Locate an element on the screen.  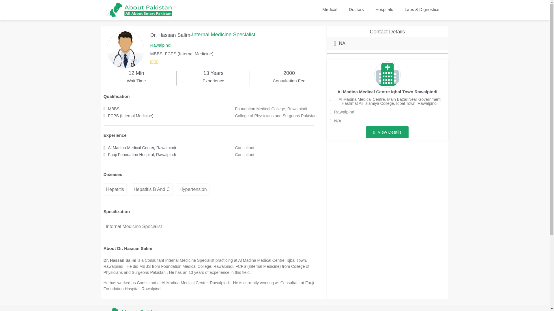
Medical is located at coordinates (330, 9).